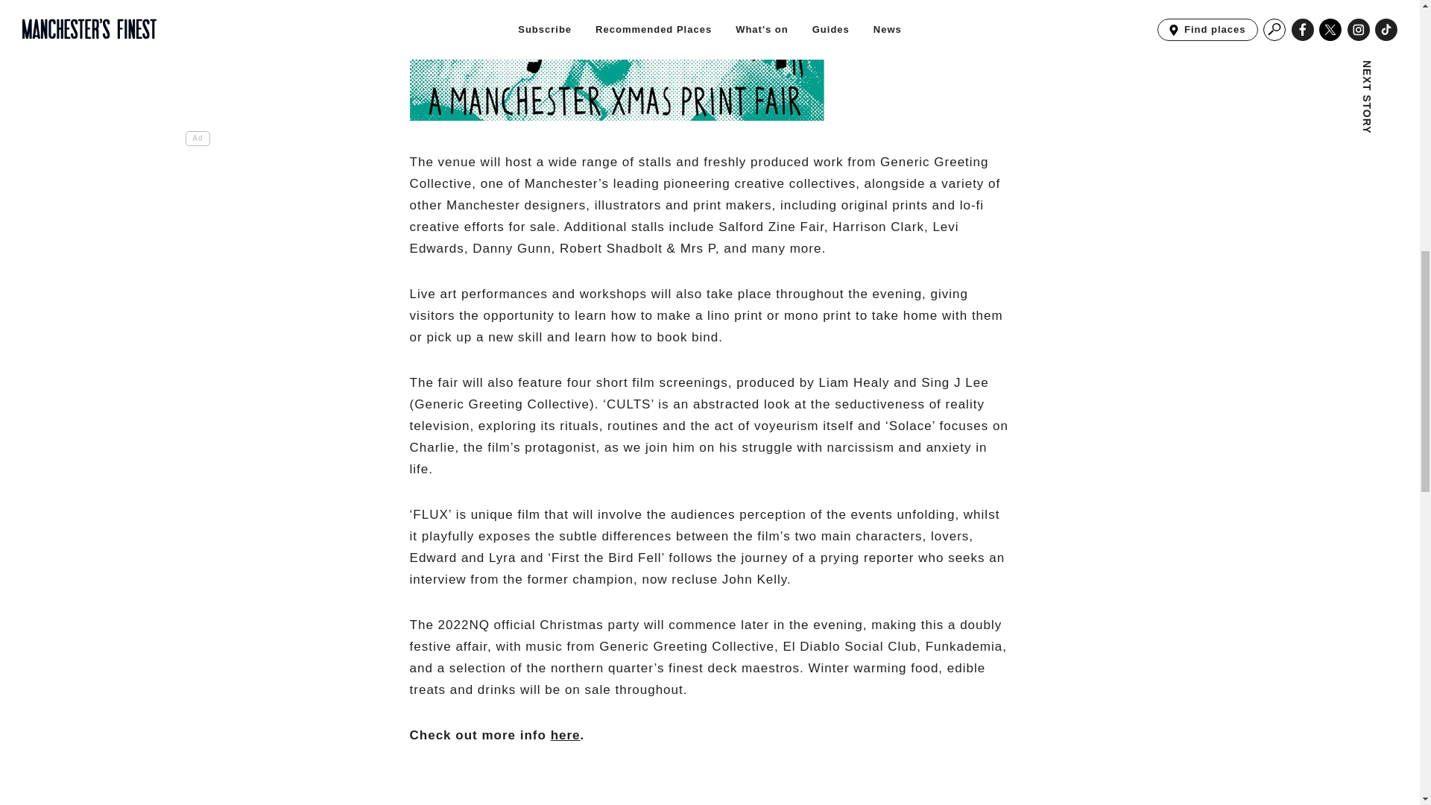  Describe the element at coordinates (616, 60) in the screenshot. I see `2022NQ-Christmas` at that location.